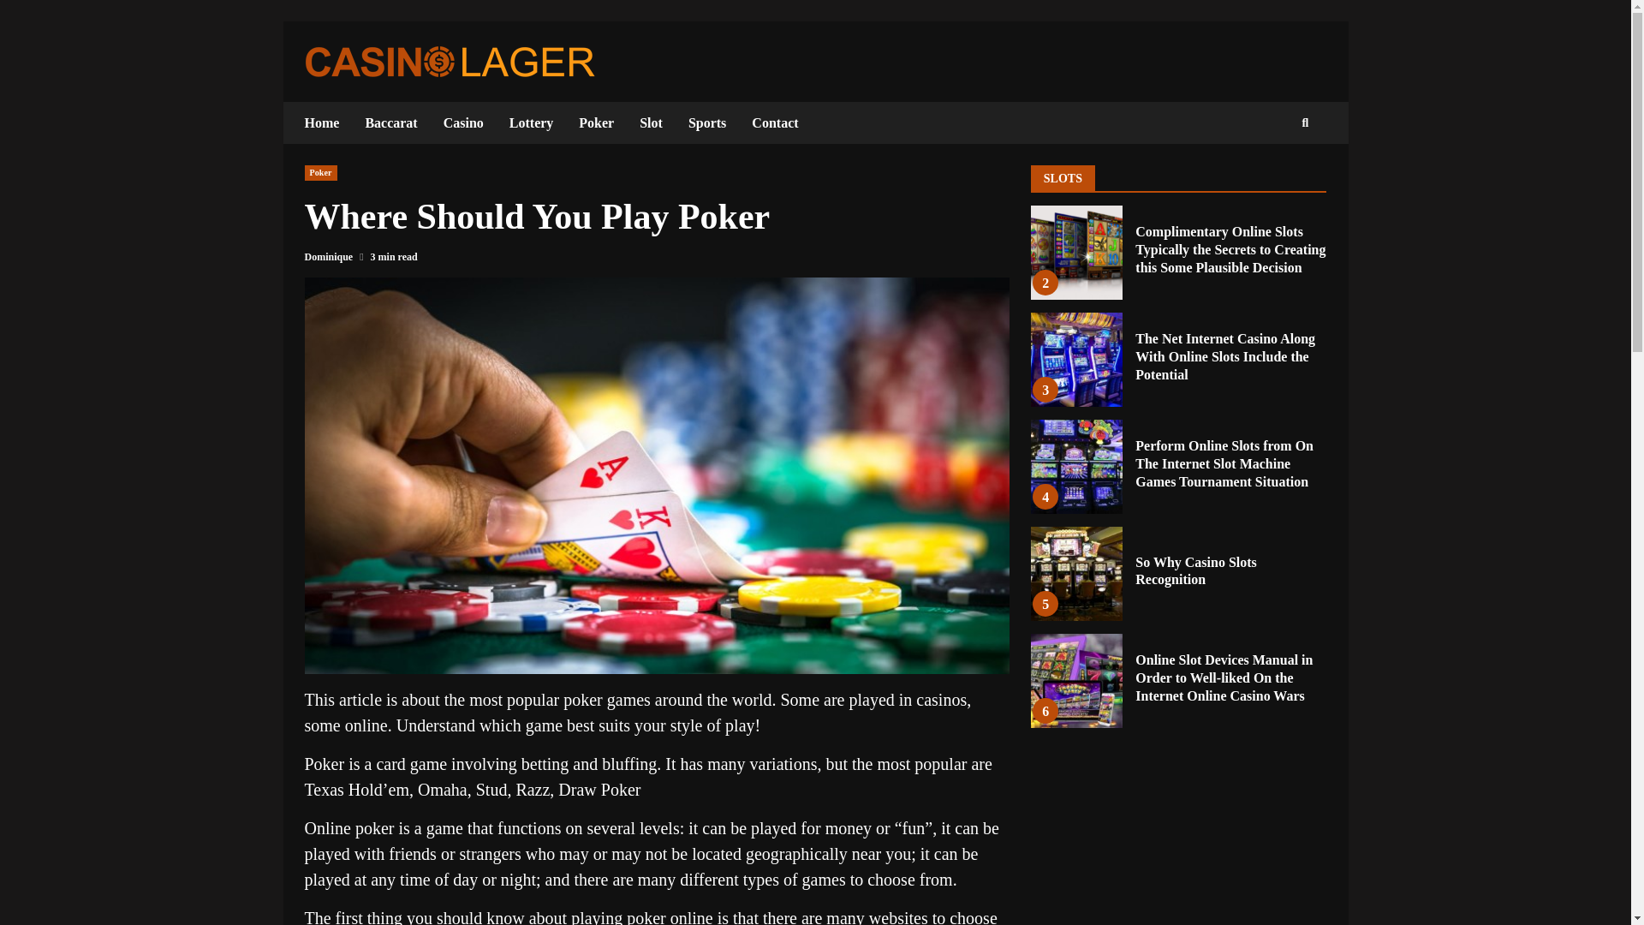 Image resolution: width=1644 pixels, height=925 pixels. What do you see at coordinates (651, 122) in the screenshot?
I see `Slot` at bounding box center [651, 122].